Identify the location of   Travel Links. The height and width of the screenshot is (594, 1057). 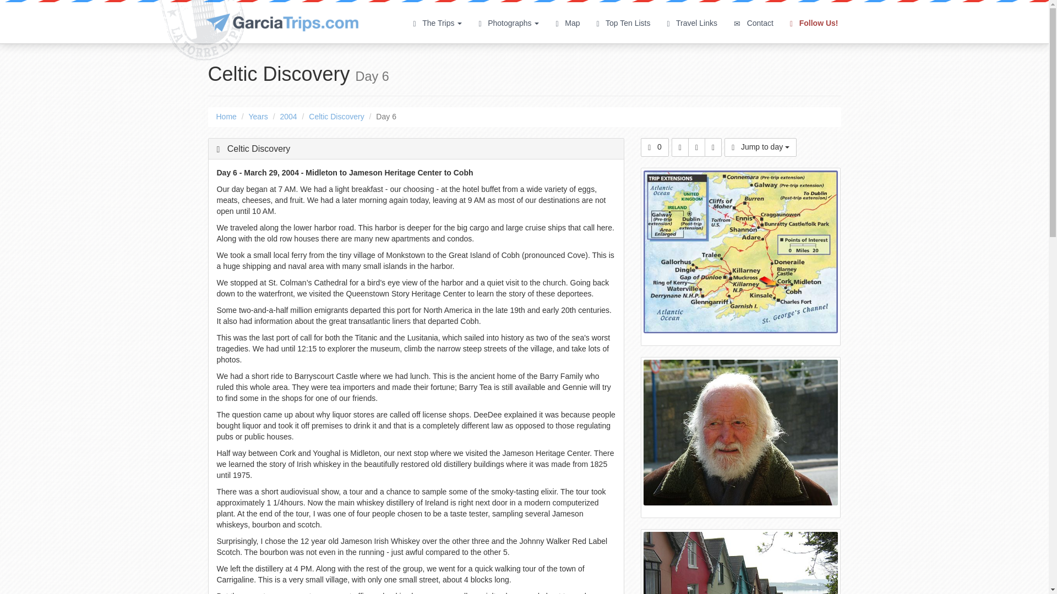
(691, 23).